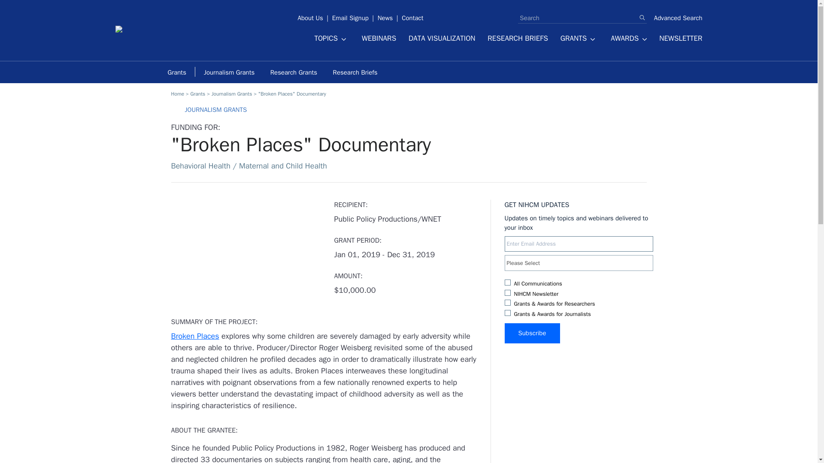  What do you see at coordinates (628, 40) in the screenshot?
I see `AWARDS` at bounding box center [628, 40].